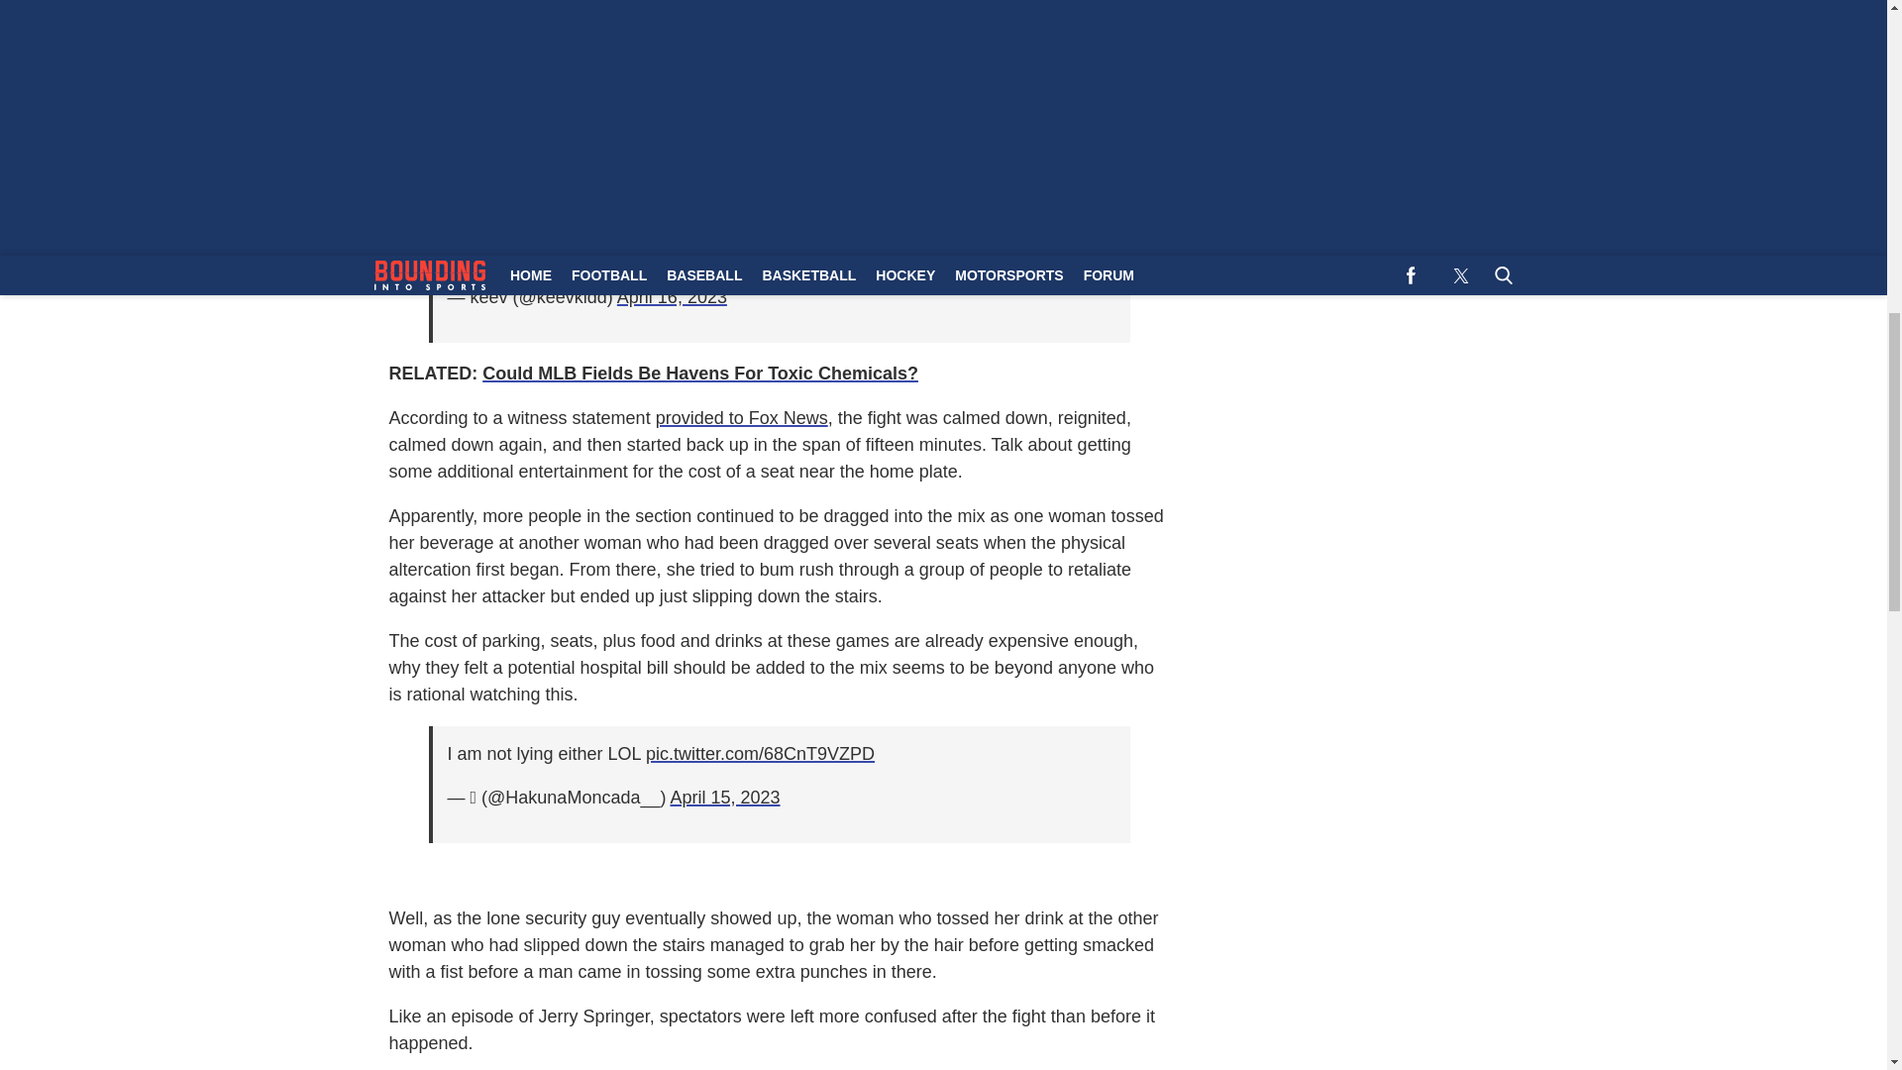  I want to click on April 16, 2023, so click(672, 297).